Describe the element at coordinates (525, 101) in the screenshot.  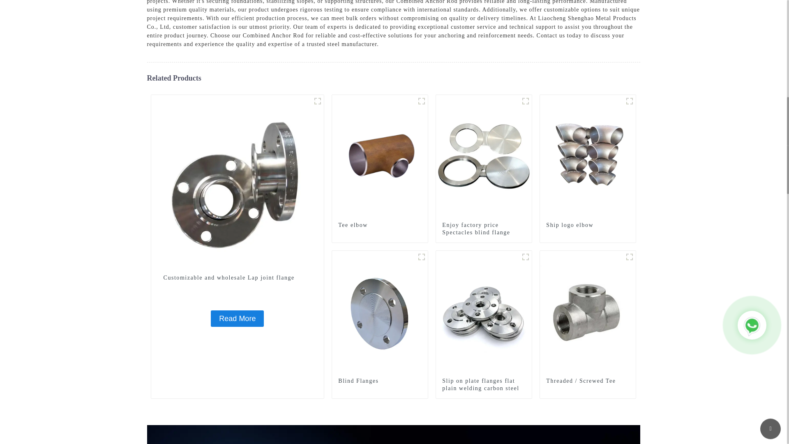
I see `Spectacles blind flange1` at that location.